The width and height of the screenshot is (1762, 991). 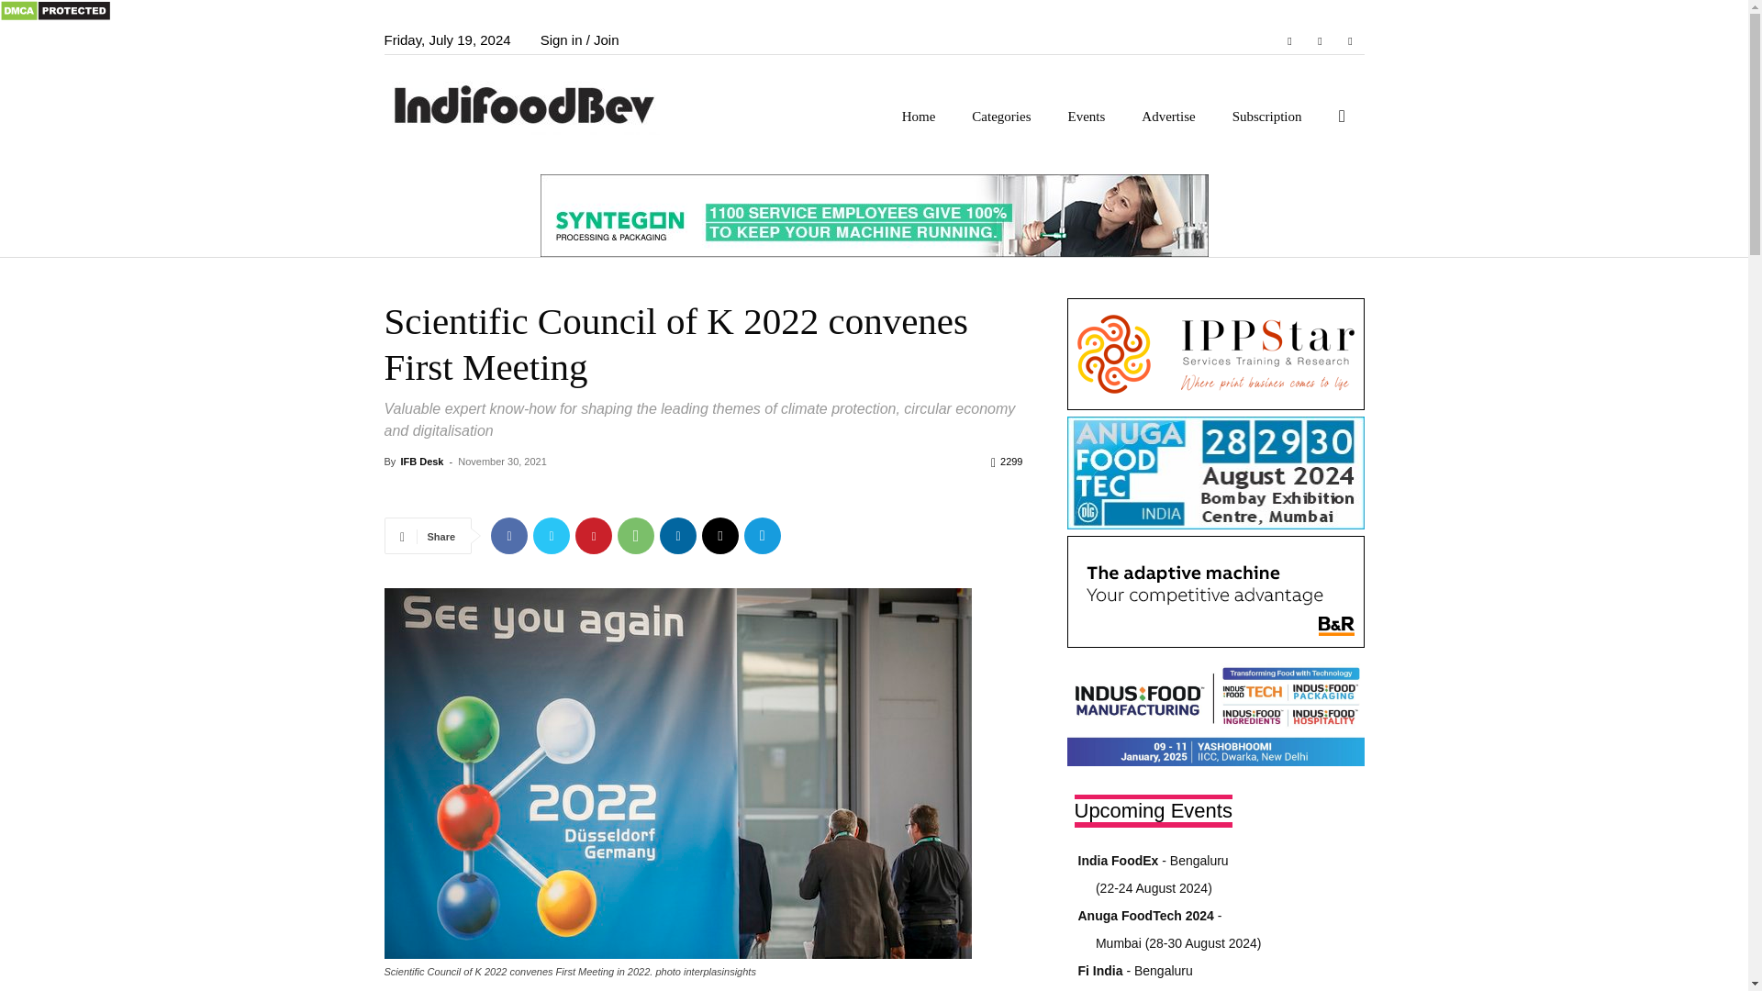 What do you see at coordinates (635, 535) in the screenshot?
I see `WhatsApp` at bounding box center [635, 535].